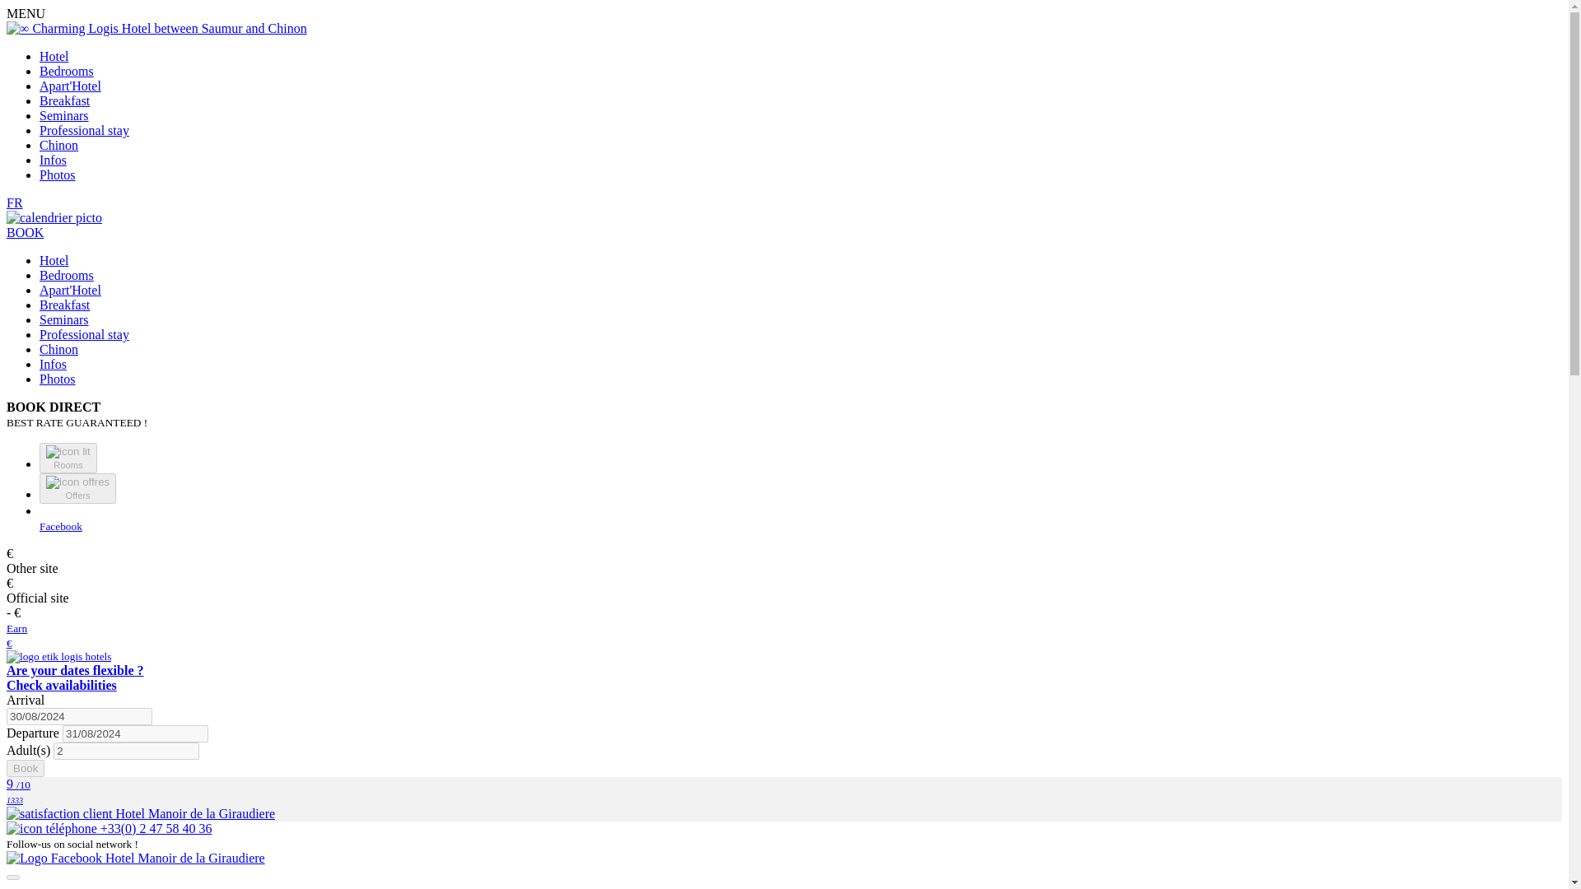  What do you see at coordinates (58, 349) in the screenshot?
I see `Chinon` at bounding box center [58, 349].